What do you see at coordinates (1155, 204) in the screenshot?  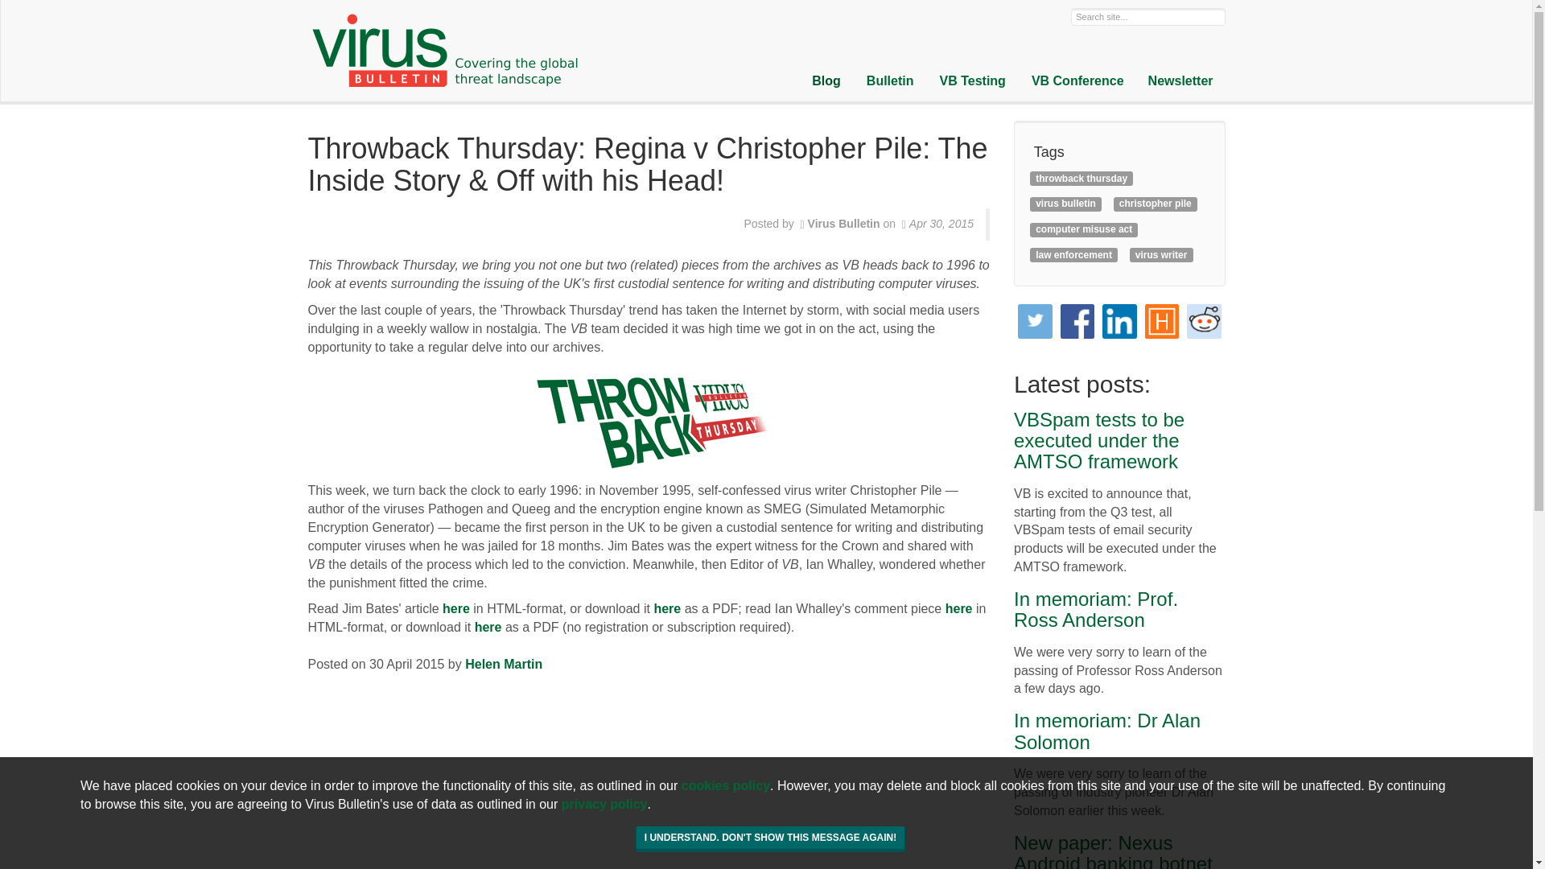 I see `christopher pile` at bounding box center [1155, 204].